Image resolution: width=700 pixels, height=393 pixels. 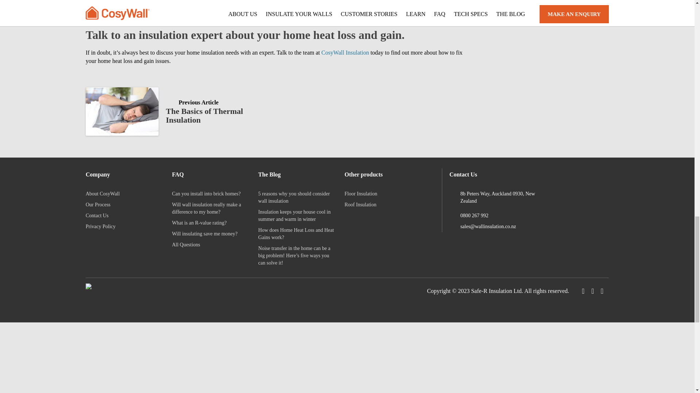 What do you see at coordinates (296, 234) in the screenshot?
I see `How does Home Heat Loss and Heat Gains work?` at bounding box center [296, 234].